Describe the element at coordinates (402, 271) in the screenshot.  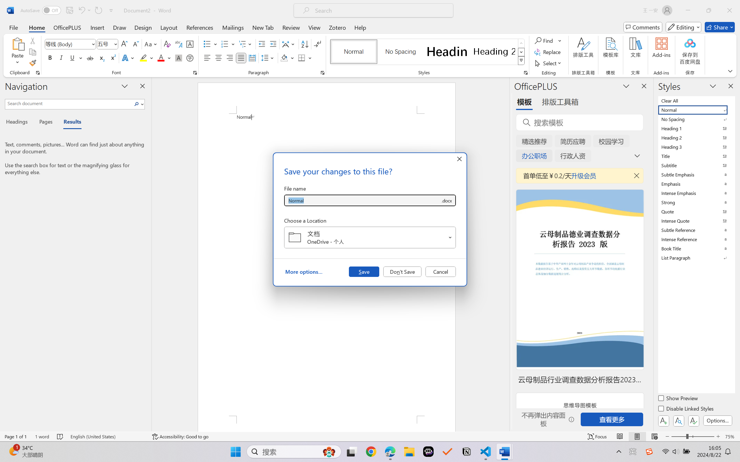
I see `Don't Save` at that location.